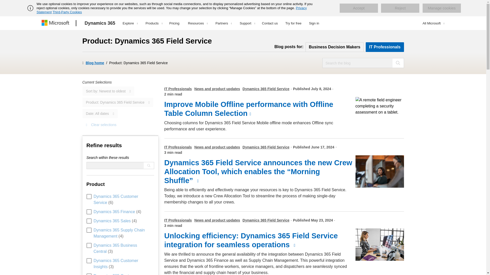  Describe the element at coordinates (400, 8) in the screenshot. I see `Reject` at that location.